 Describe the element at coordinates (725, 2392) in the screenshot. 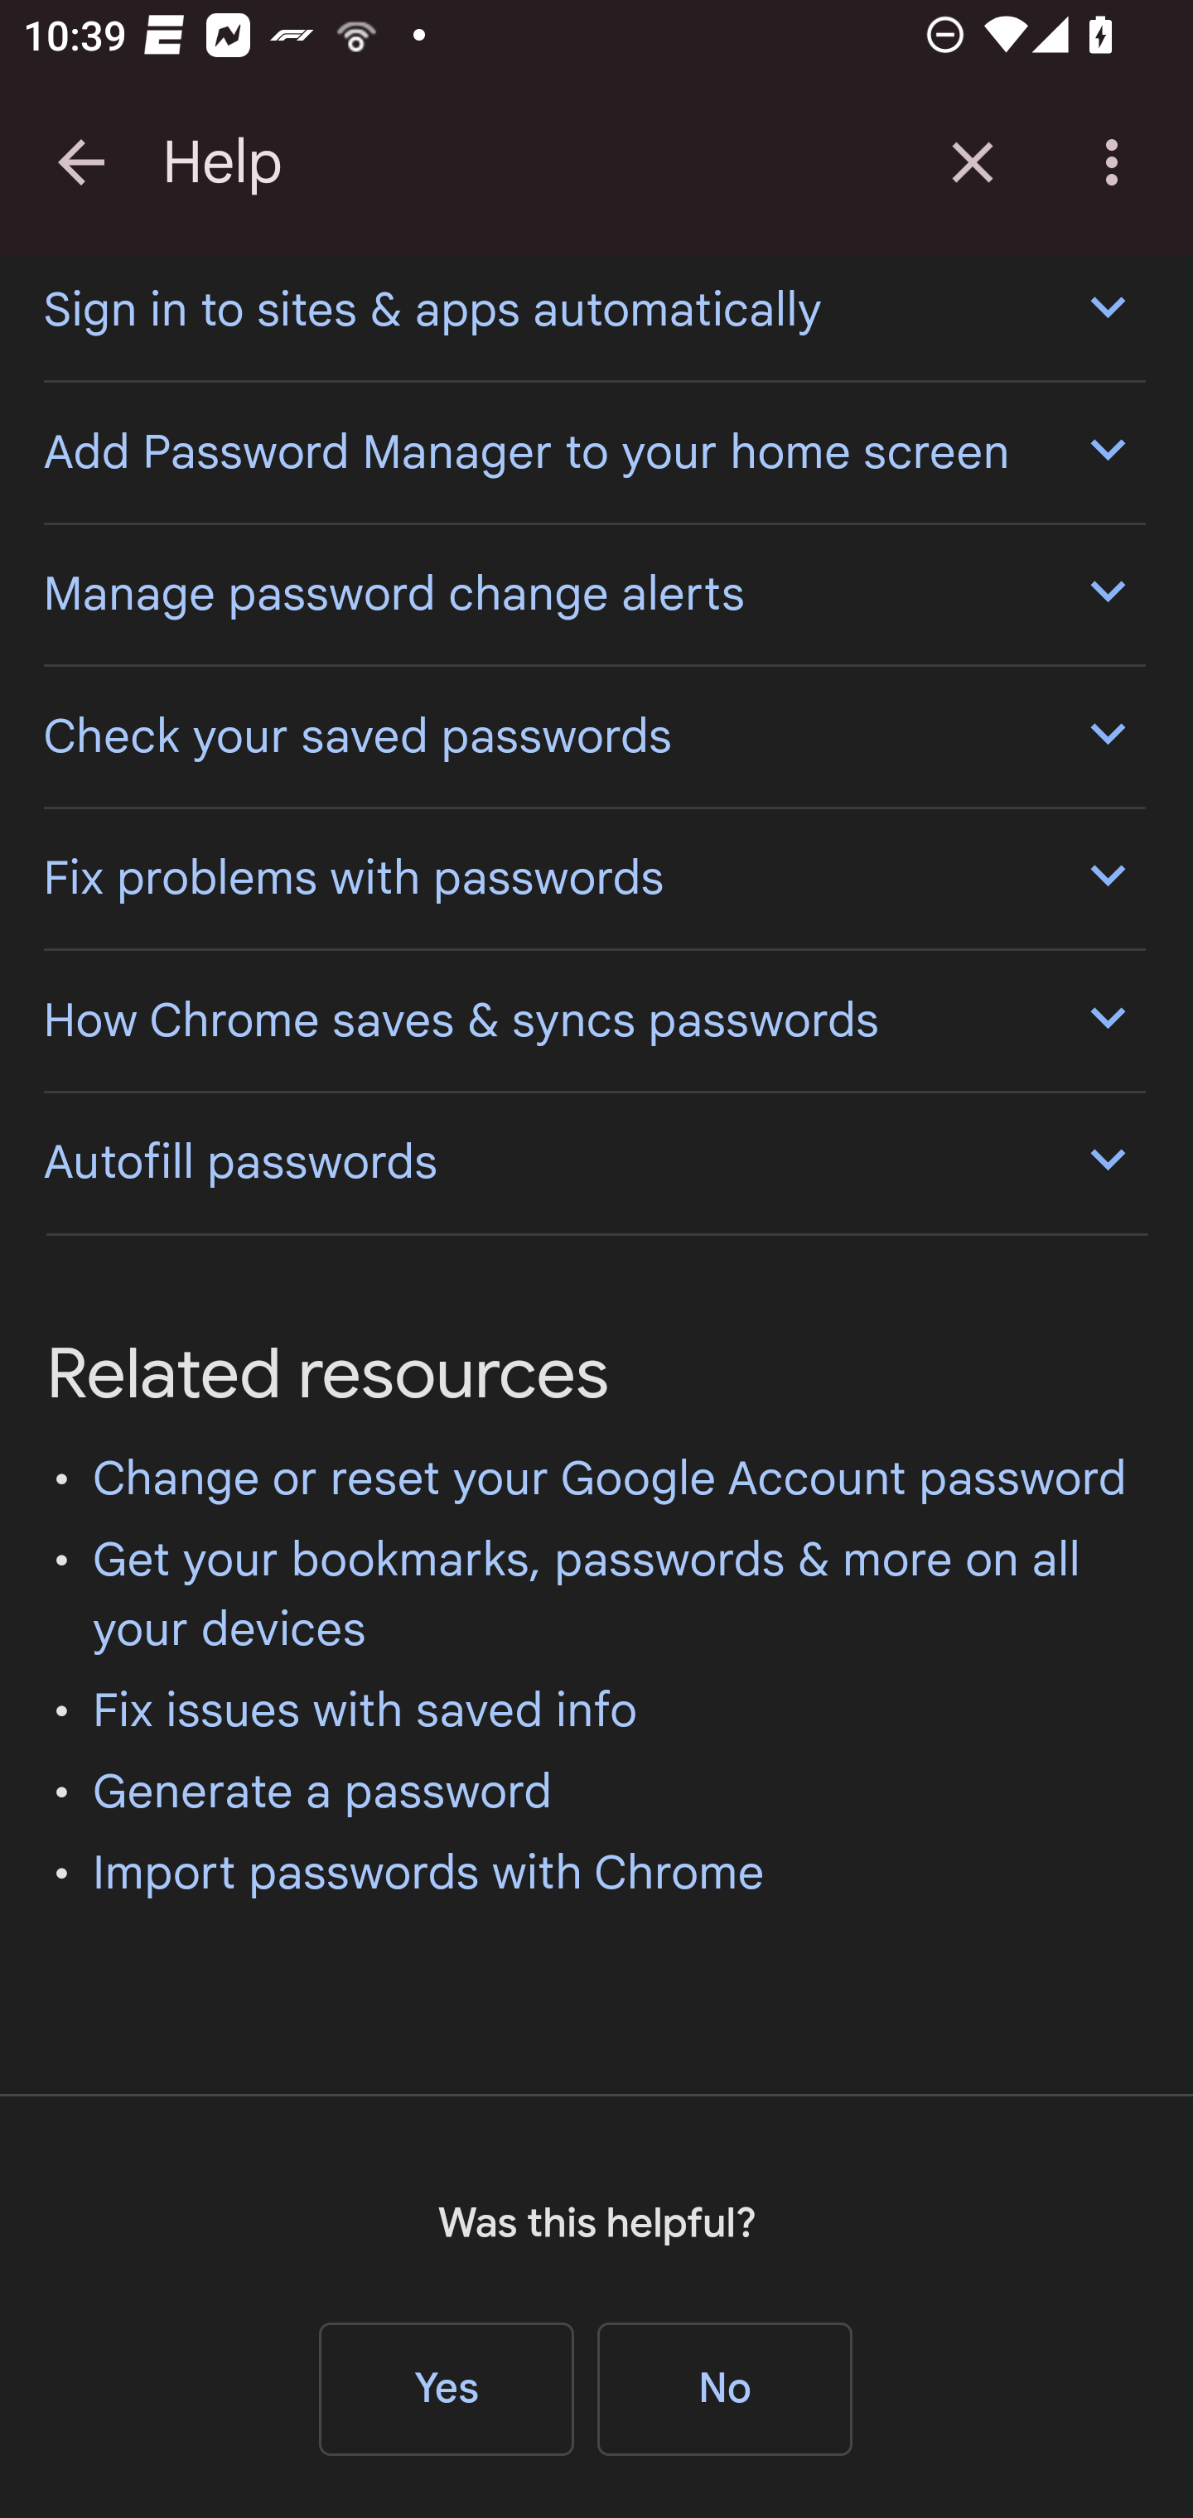

I see `No (Was this helpful?)` at that location.